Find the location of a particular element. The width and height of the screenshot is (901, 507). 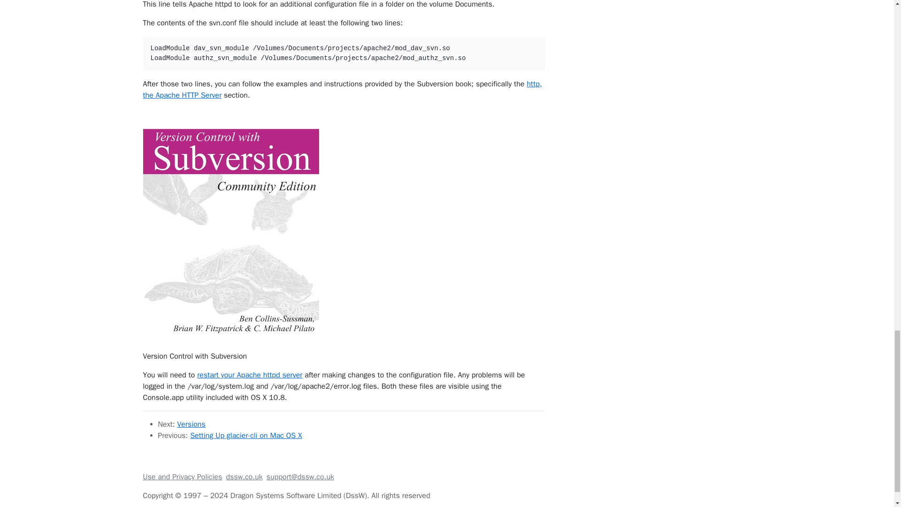

dssw.co.uk is located at coordinates (244, 477).